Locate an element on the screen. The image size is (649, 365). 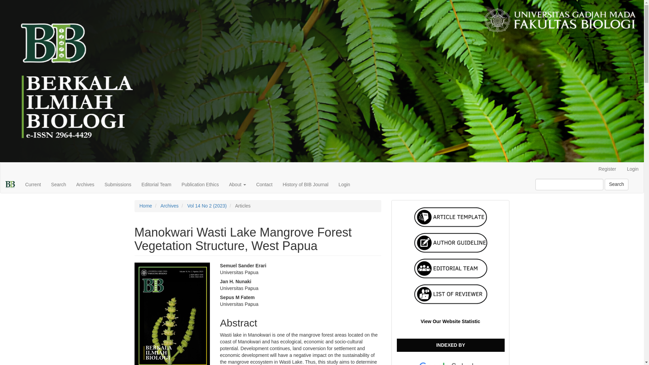
History of BIB Journal is located at coordinates (306, 185).